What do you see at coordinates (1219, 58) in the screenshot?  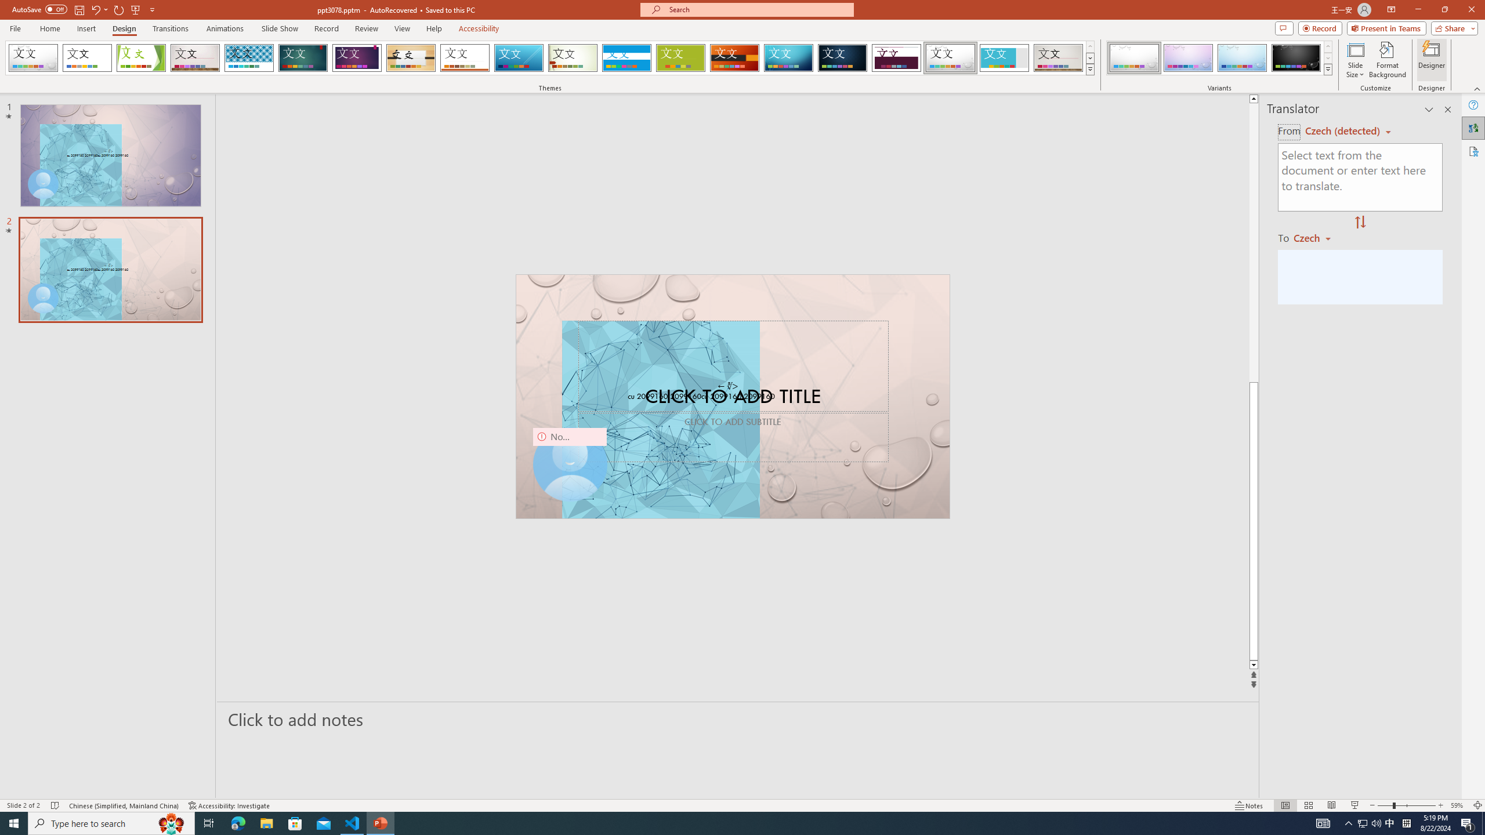 I see `AutomationID: ThemeVariantsGallery` at bounding box center [1219, 58].